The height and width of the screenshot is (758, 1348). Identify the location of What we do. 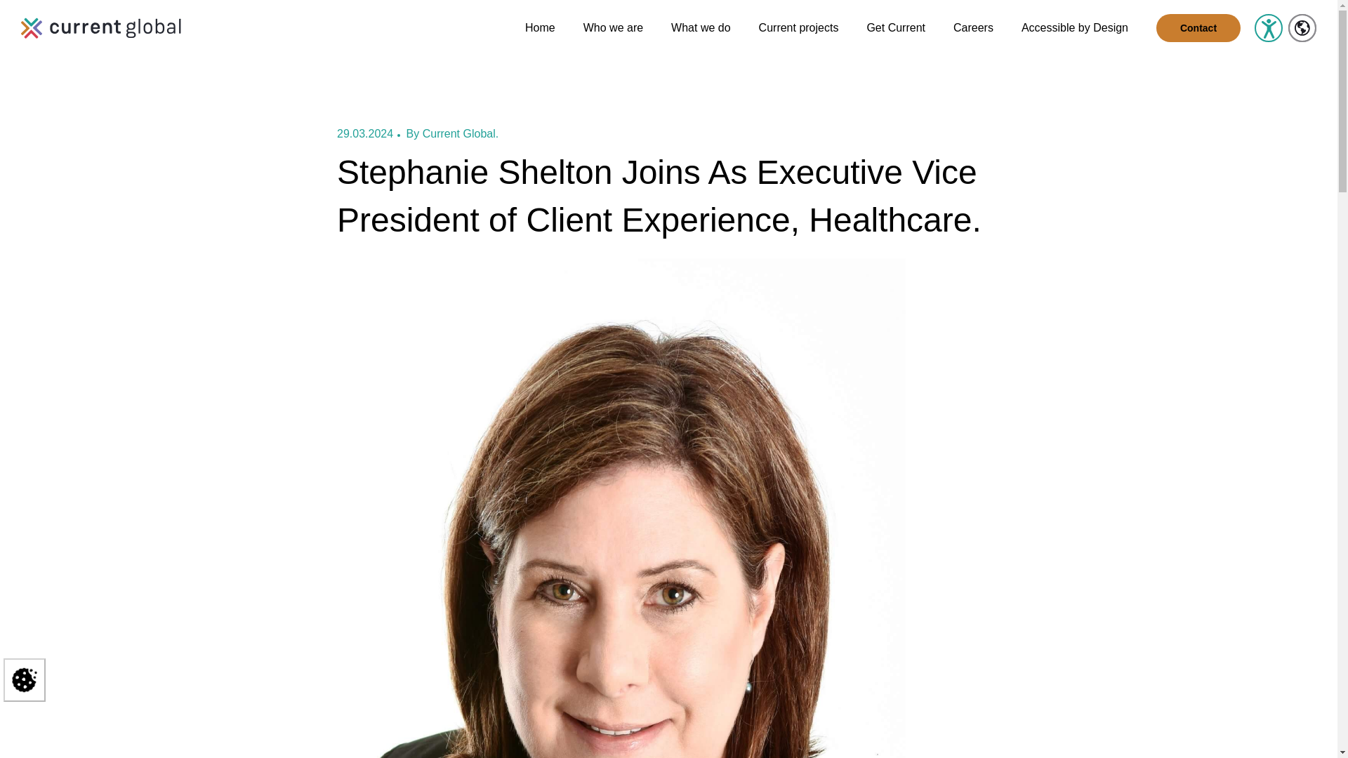
(701, 38).